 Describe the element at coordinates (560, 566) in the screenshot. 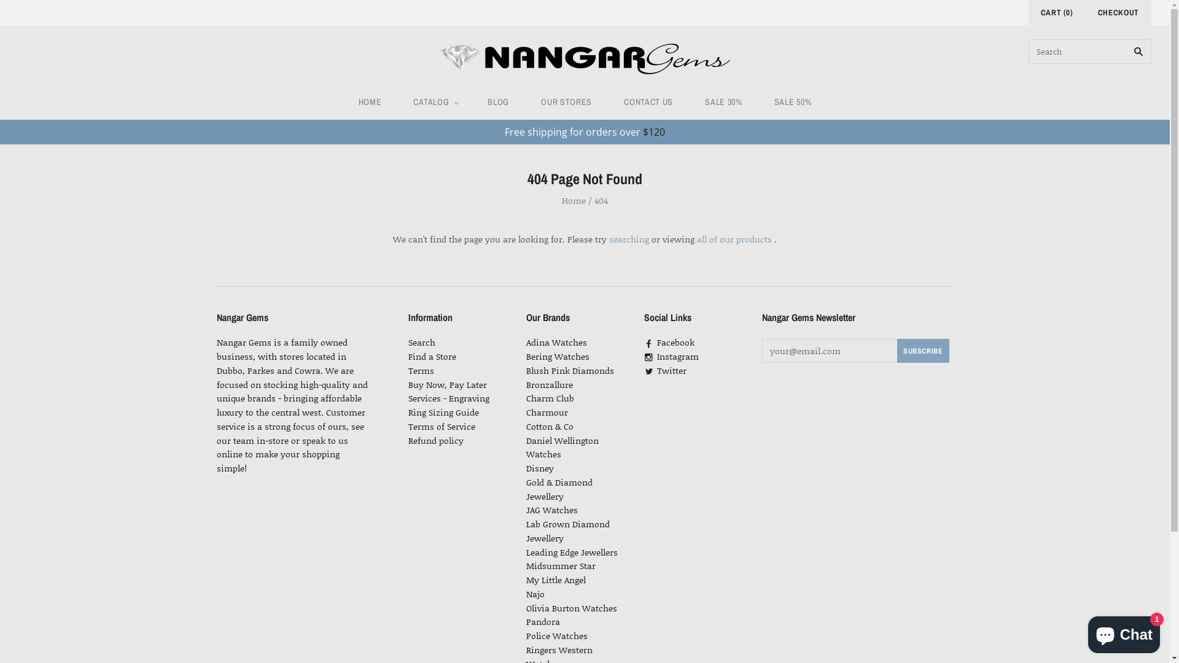

I see `Midsummer Star` at that location.